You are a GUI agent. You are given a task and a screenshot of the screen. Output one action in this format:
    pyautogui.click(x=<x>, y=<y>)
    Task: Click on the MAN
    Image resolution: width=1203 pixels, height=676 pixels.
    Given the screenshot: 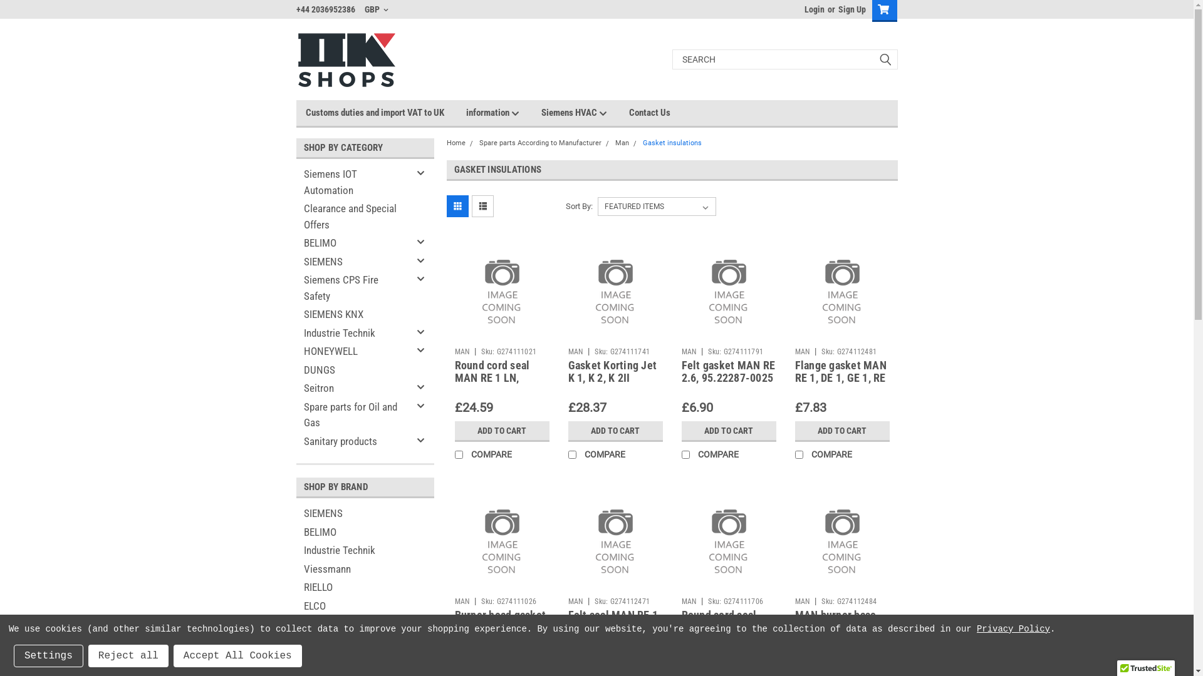 What is the action you would take?
    pyautogui.click(x=462, y=602)
    